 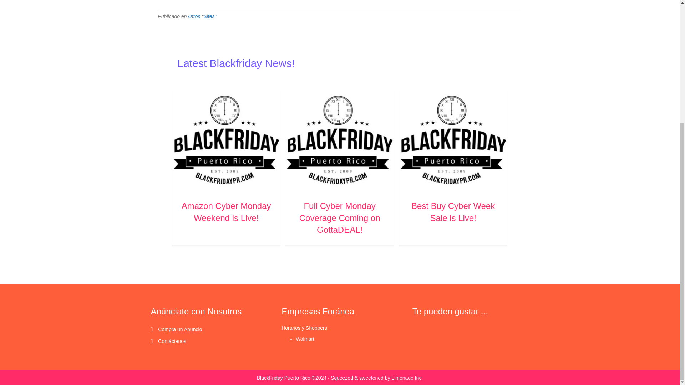 I want to click on Horarios y Shoppers, so click(x=304, y=328).